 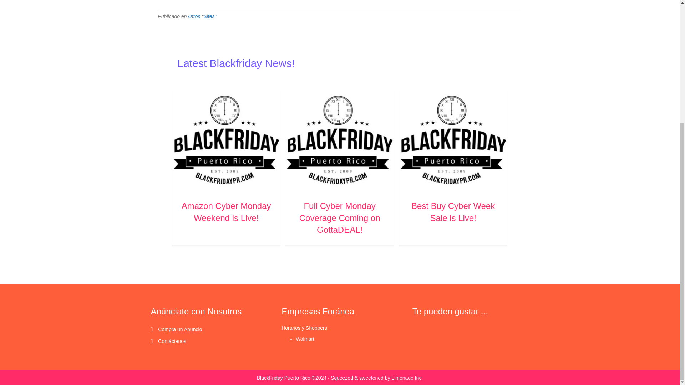 I want to click on Horarios y Shoppers, so click(x=304, y=328).